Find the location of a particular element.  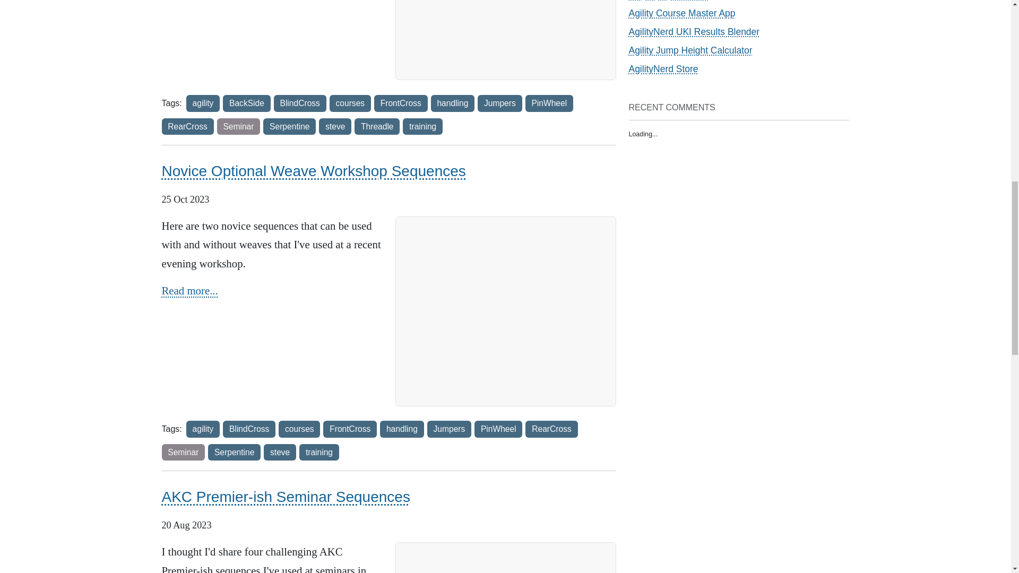

FrontCross is located at coordinates (350, 429).